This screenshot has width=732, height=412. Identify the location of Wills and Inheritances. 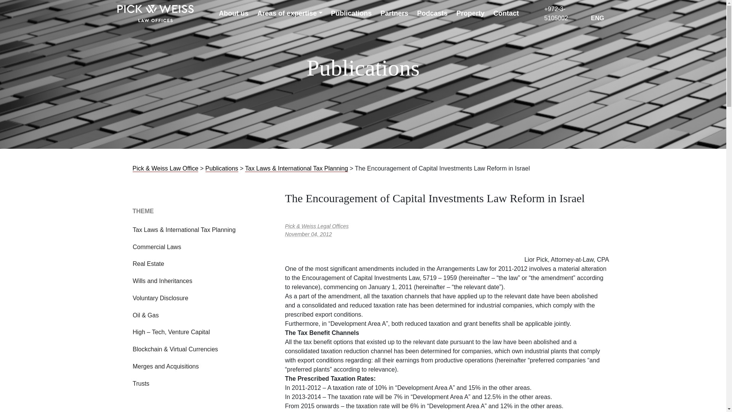
(162, 281).